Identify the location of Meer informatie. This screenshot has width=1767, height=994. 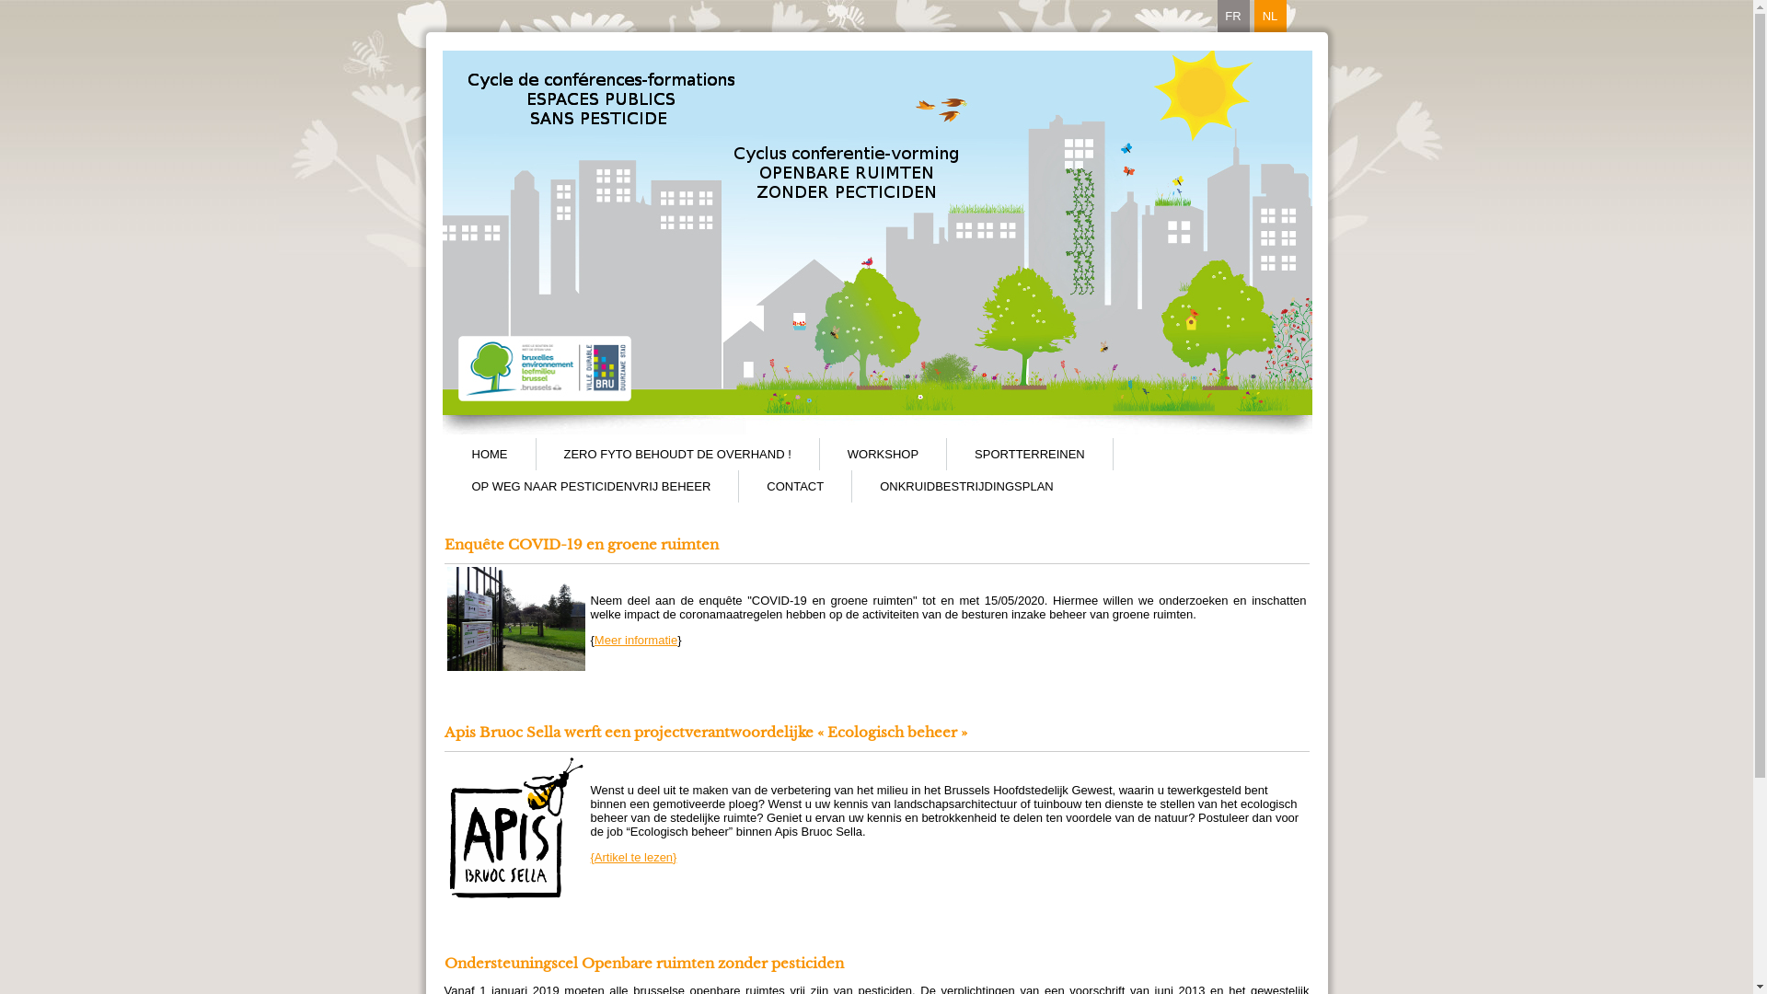
(636, 641).